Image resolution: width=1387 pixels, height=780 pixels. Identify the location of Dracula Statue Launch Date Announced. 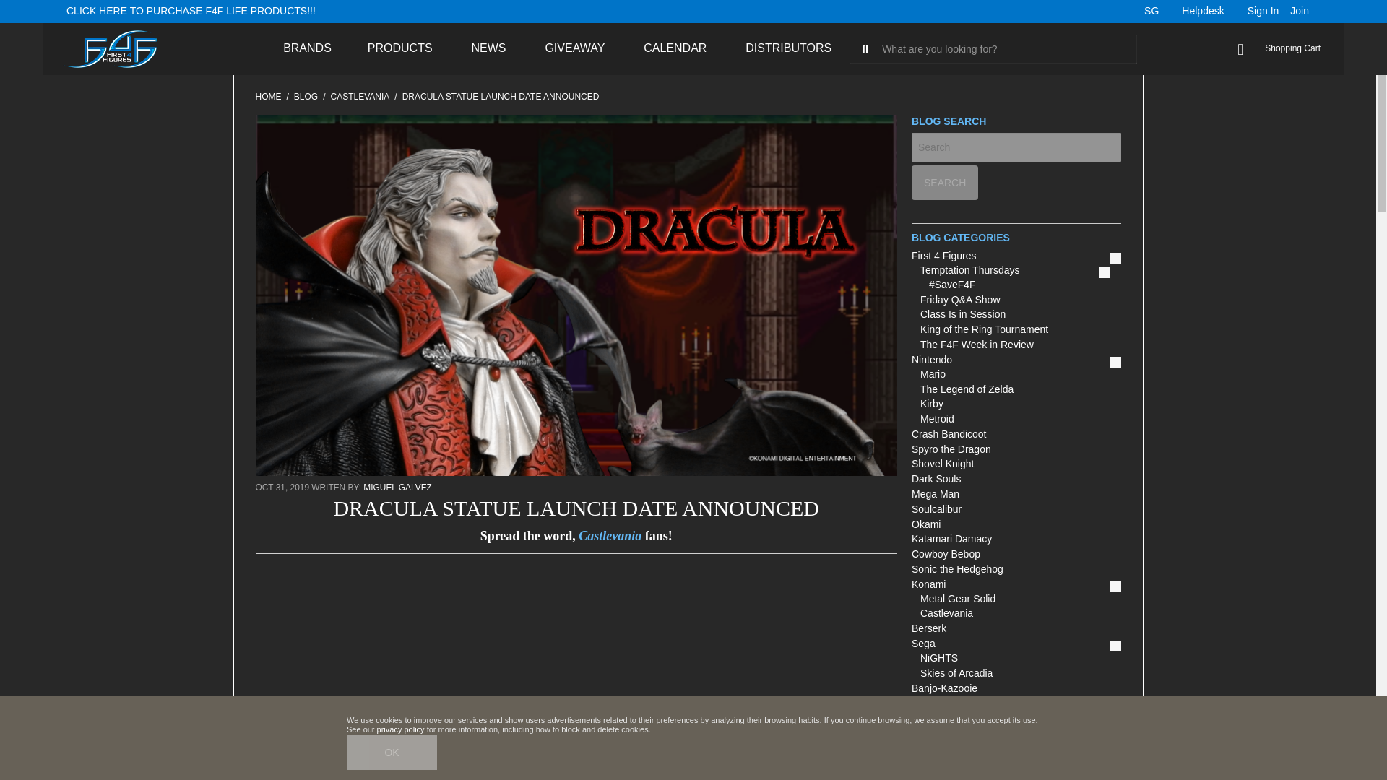
(500, 97).